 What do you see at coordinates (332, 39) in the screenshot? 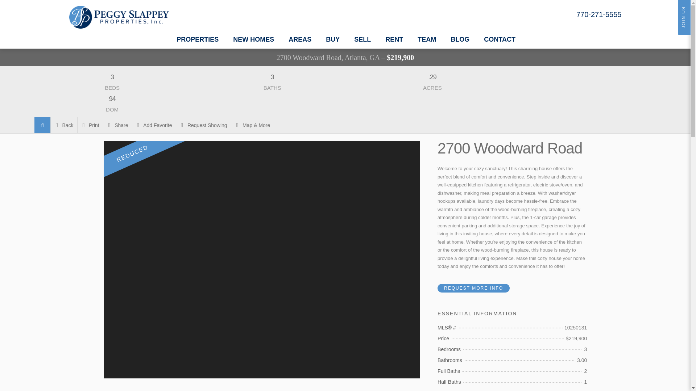
I see `BUY` at bounding box center [332, 39].